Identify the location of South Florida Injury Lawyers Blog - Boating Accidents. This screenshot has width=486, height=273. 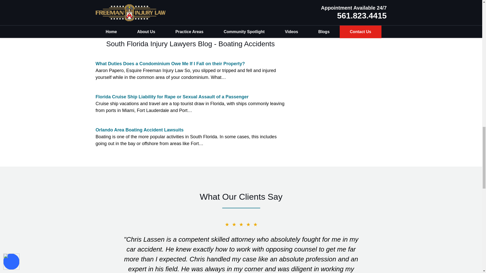
(190, 44).